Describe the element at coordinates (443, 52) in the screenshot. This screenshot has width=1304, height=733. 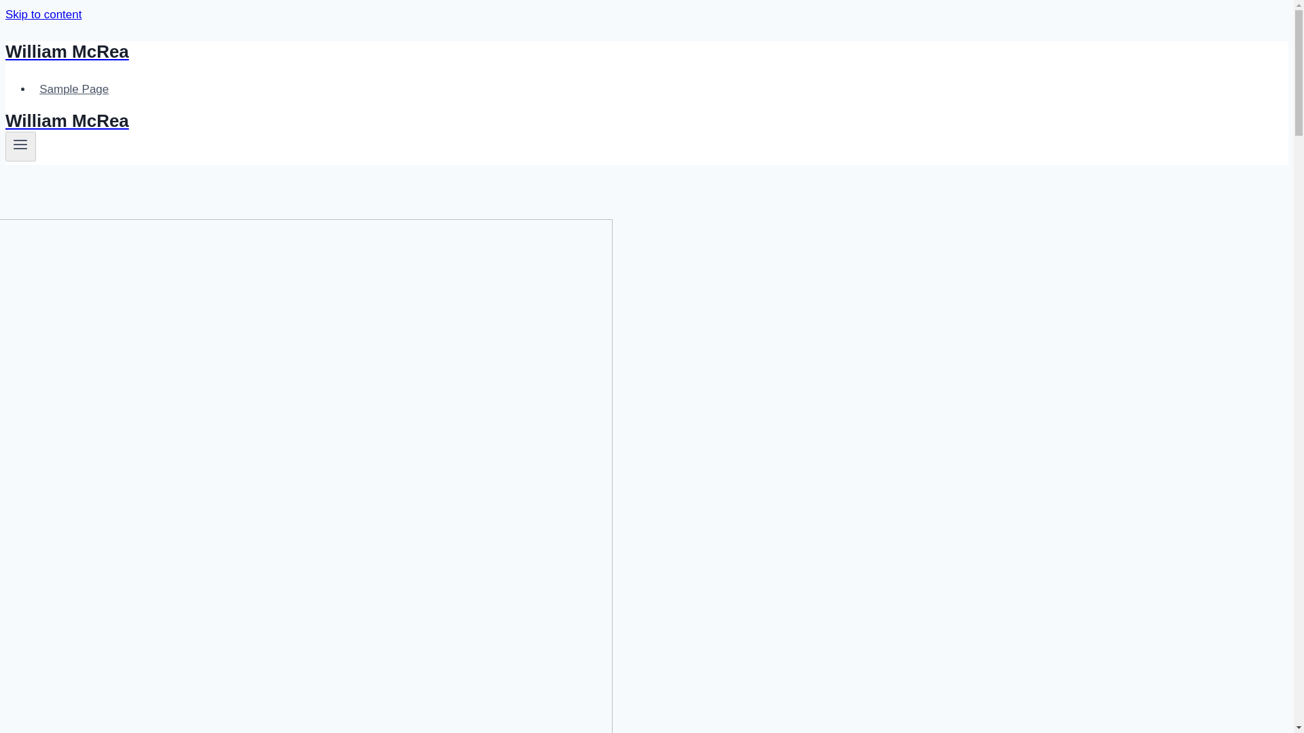
I see `William McRea` at that location.